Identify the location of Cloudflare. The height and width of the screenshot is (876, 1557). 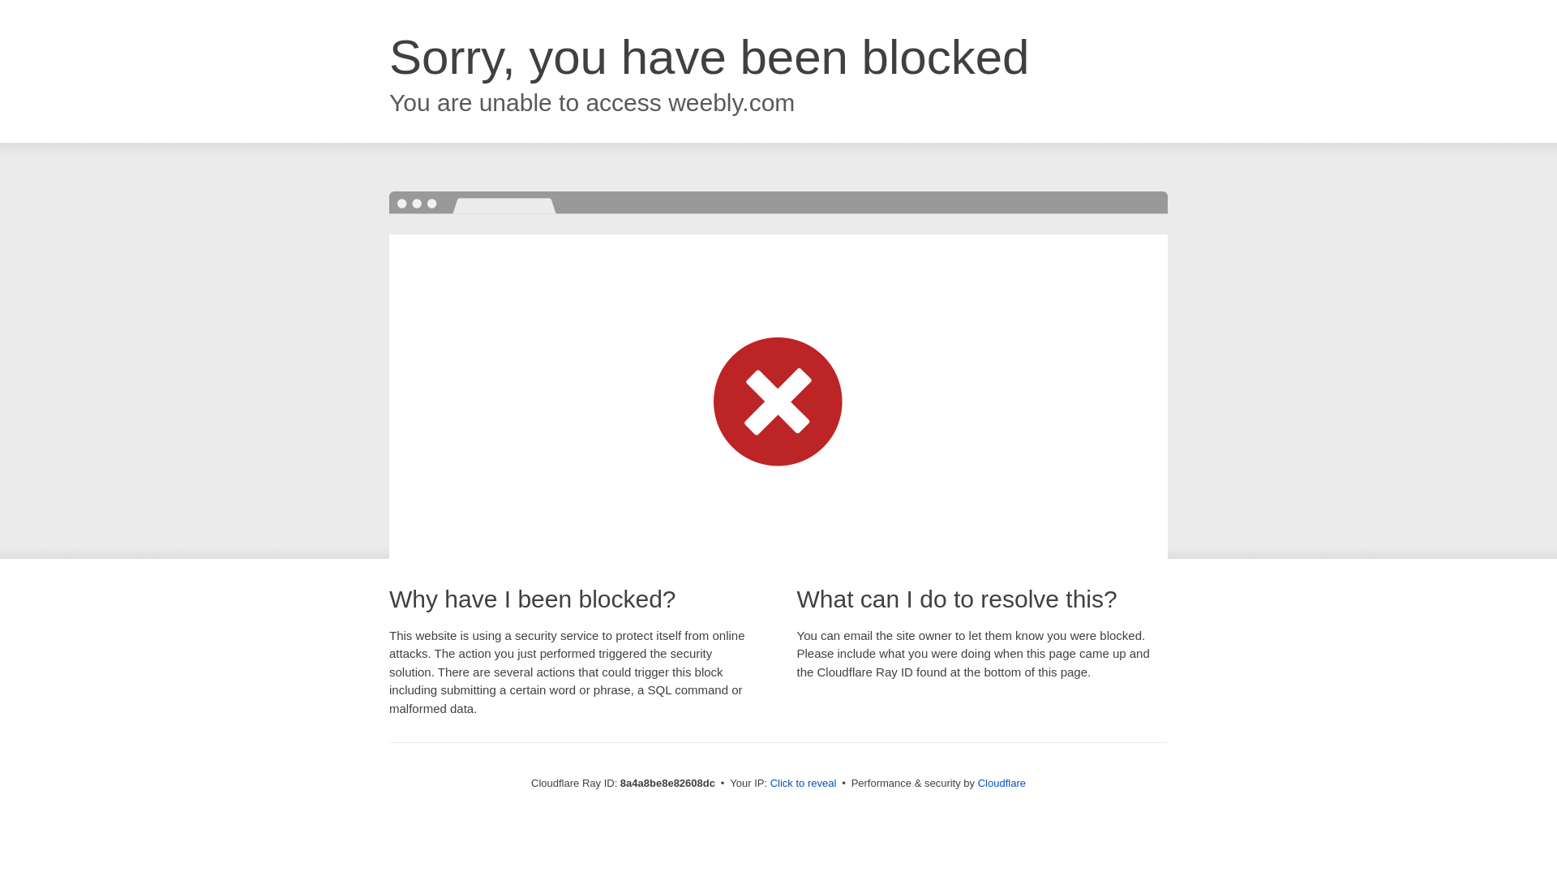
(1002, 783).